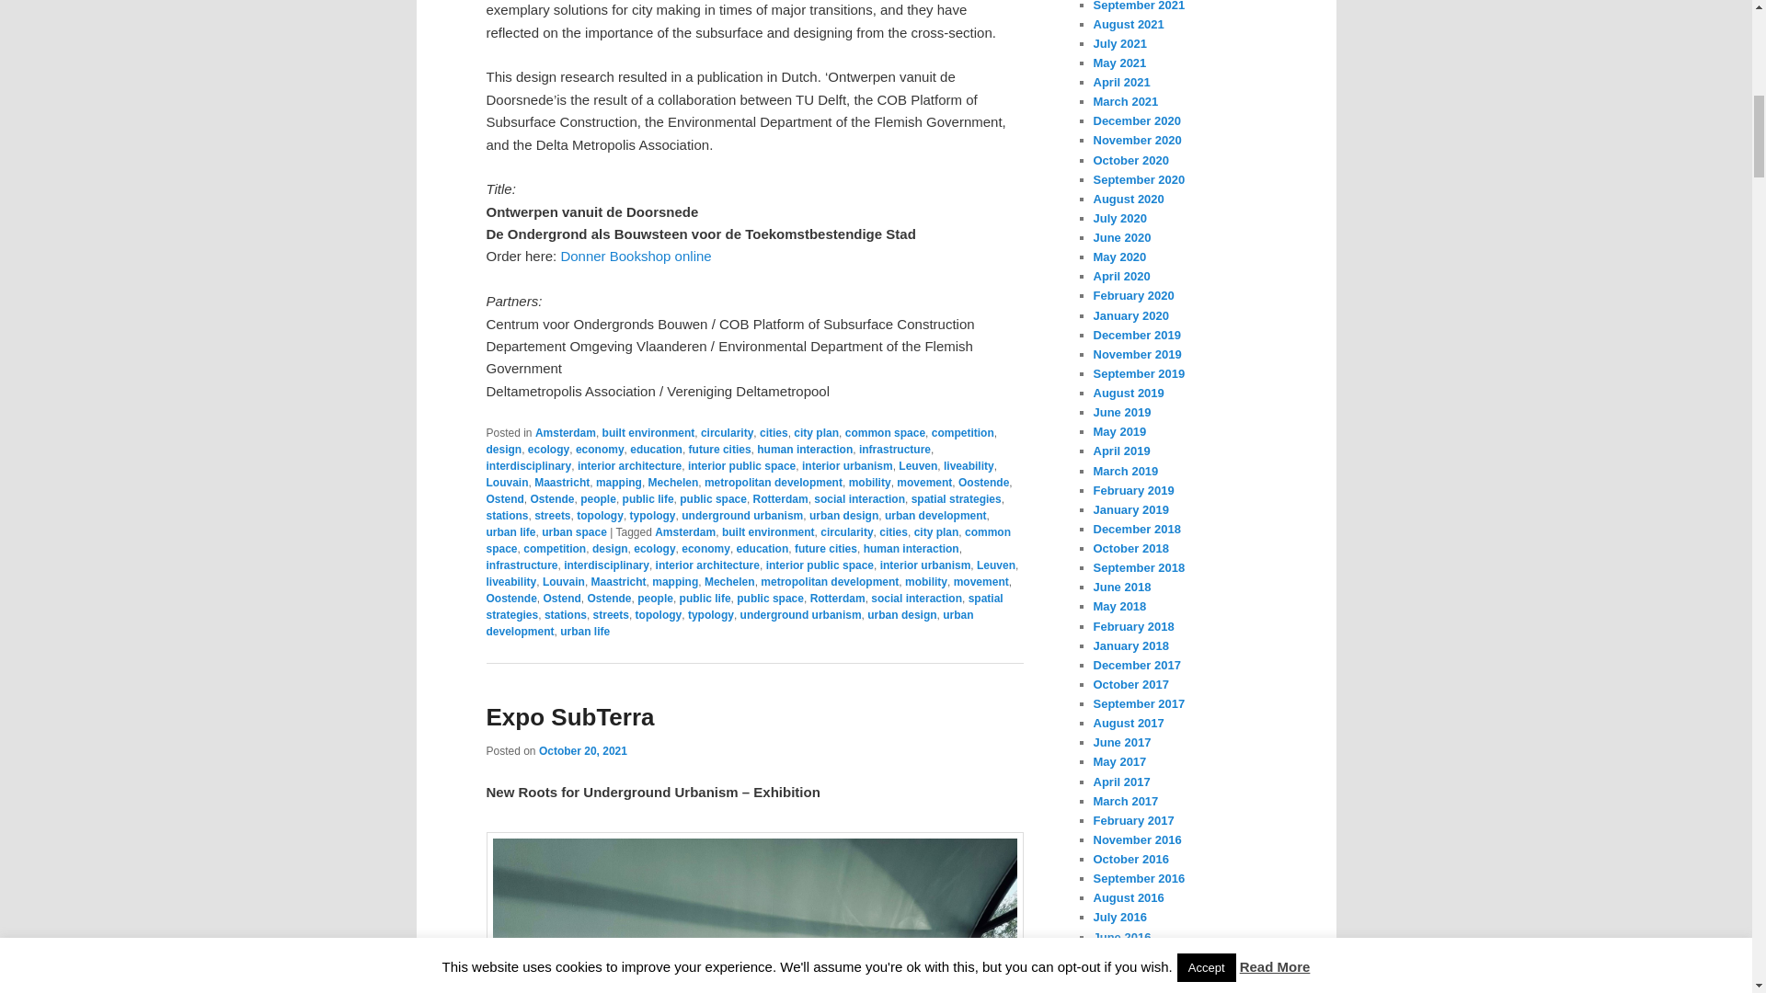 The height and width of the screenshot is (993, 1766). Describe the element at coordinates (673, 483) in the screenshot. I see `Mechelen` at that location.